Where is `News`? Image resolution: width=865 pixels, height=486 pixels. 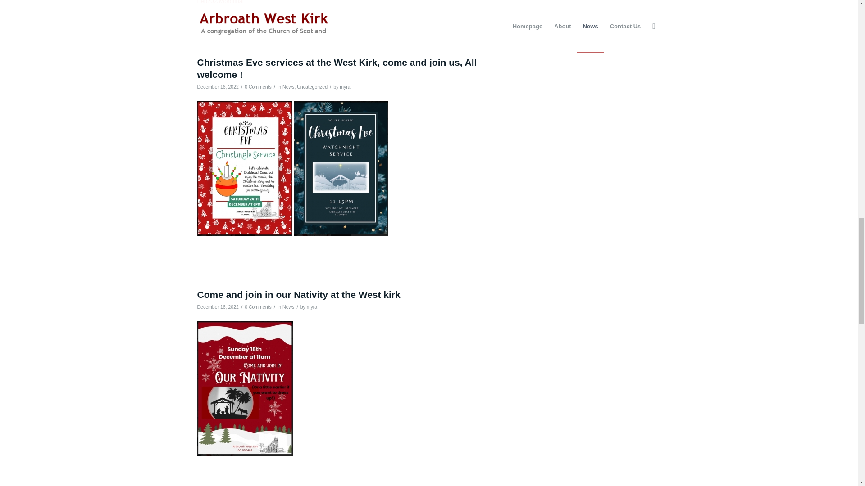 News is located at coordinates (288, 86).